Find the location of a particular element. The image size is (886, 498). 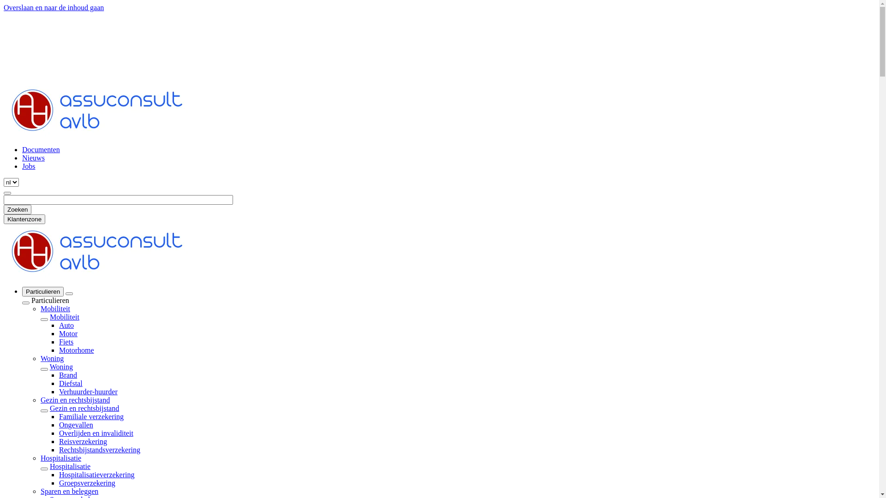

Woning is located at coordinates (52, 359).